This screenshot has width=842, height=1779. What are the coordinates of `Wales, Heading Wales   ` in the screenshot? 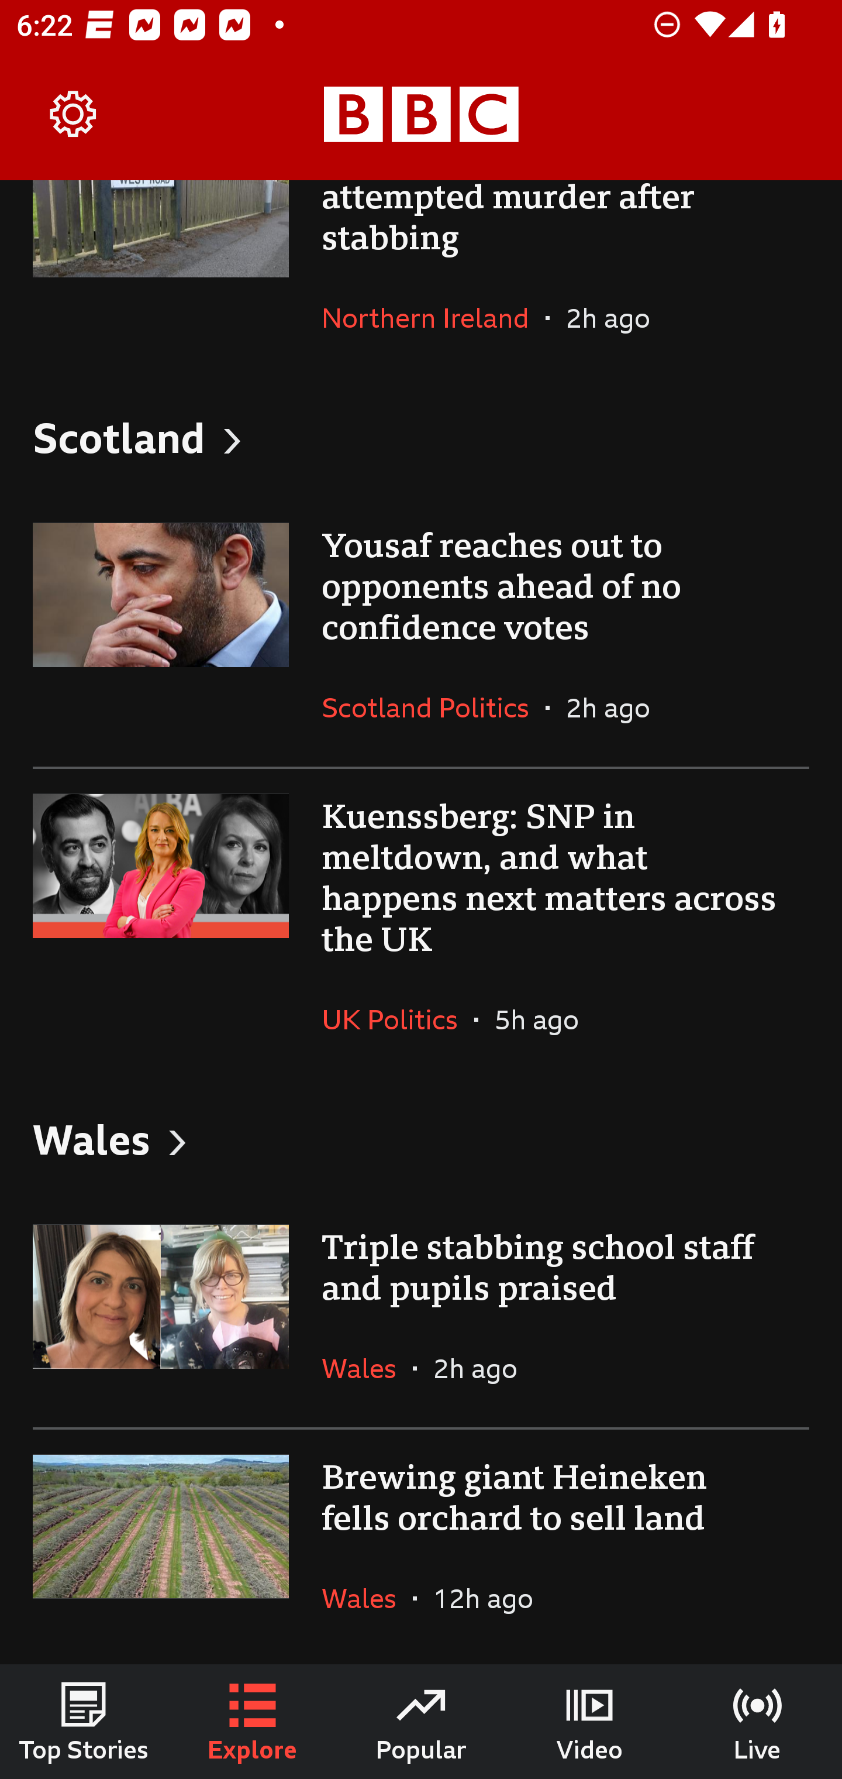 It's located at (421, 1138).